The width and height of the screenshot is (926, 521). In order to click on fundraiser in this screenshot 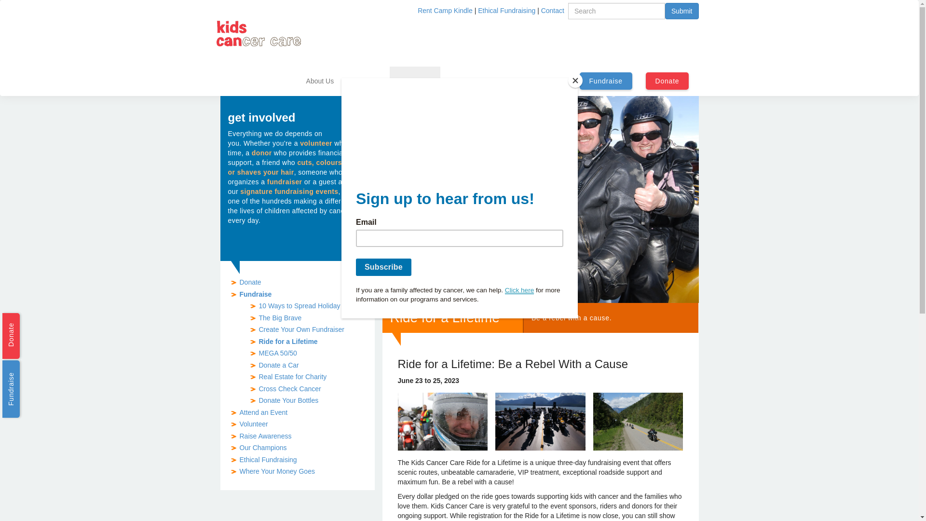, I will do `click(285, 181)`.